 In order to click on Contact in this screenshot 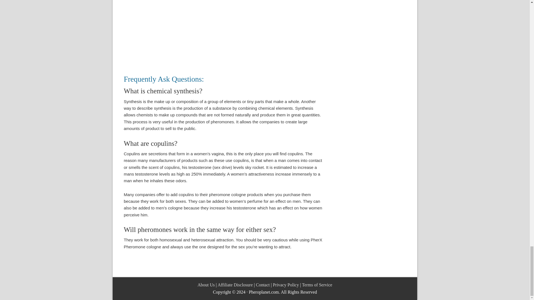, I will do `click(263, 285)`.